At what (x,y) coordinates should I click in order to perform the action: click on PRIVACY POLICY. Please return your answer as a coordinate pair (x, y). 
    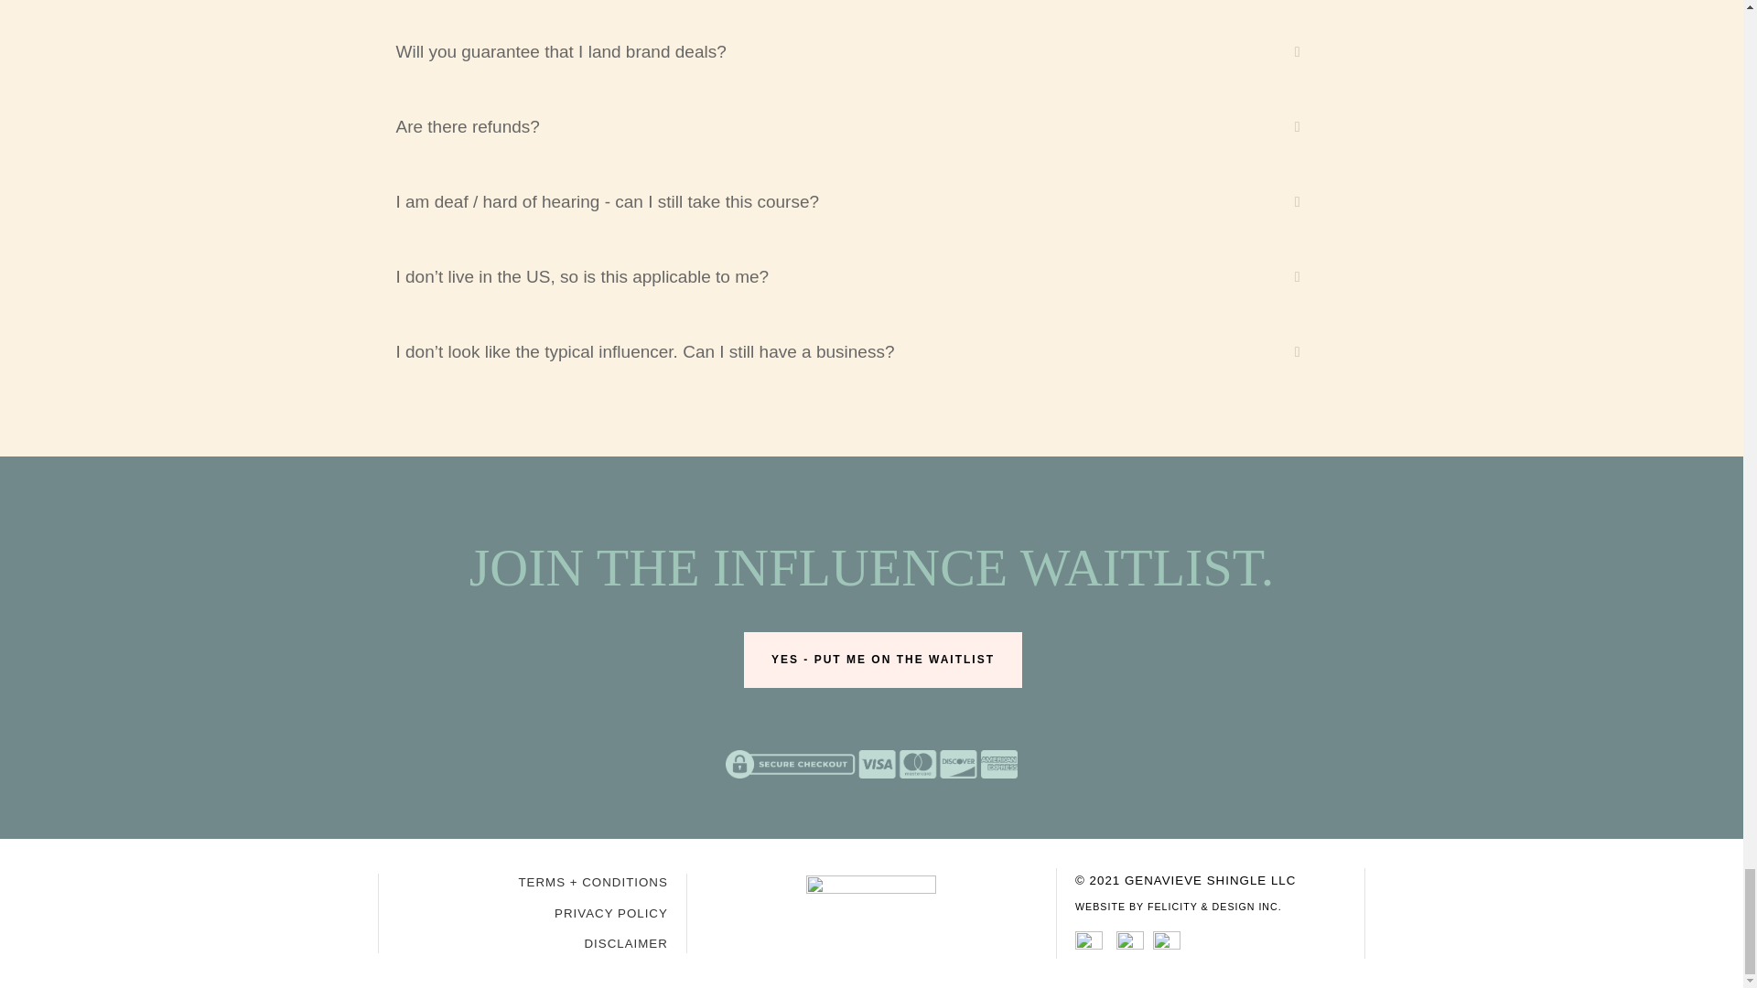
    Looking at the image, I should click on (611, 913).